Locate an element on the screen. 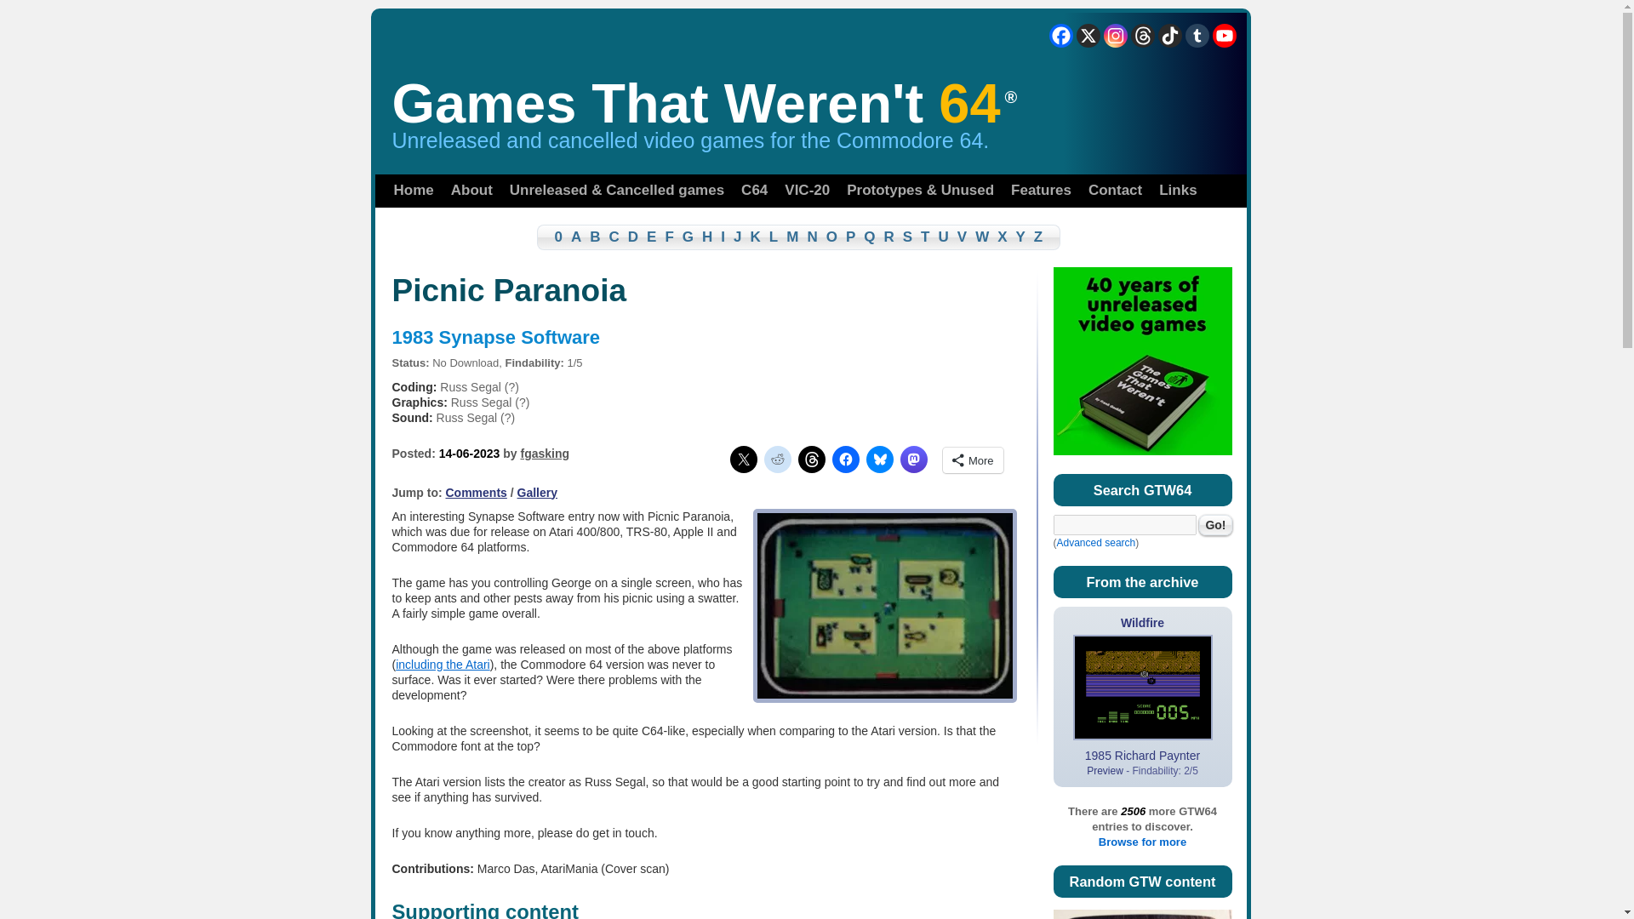  M is located at coordinates (791, 237).